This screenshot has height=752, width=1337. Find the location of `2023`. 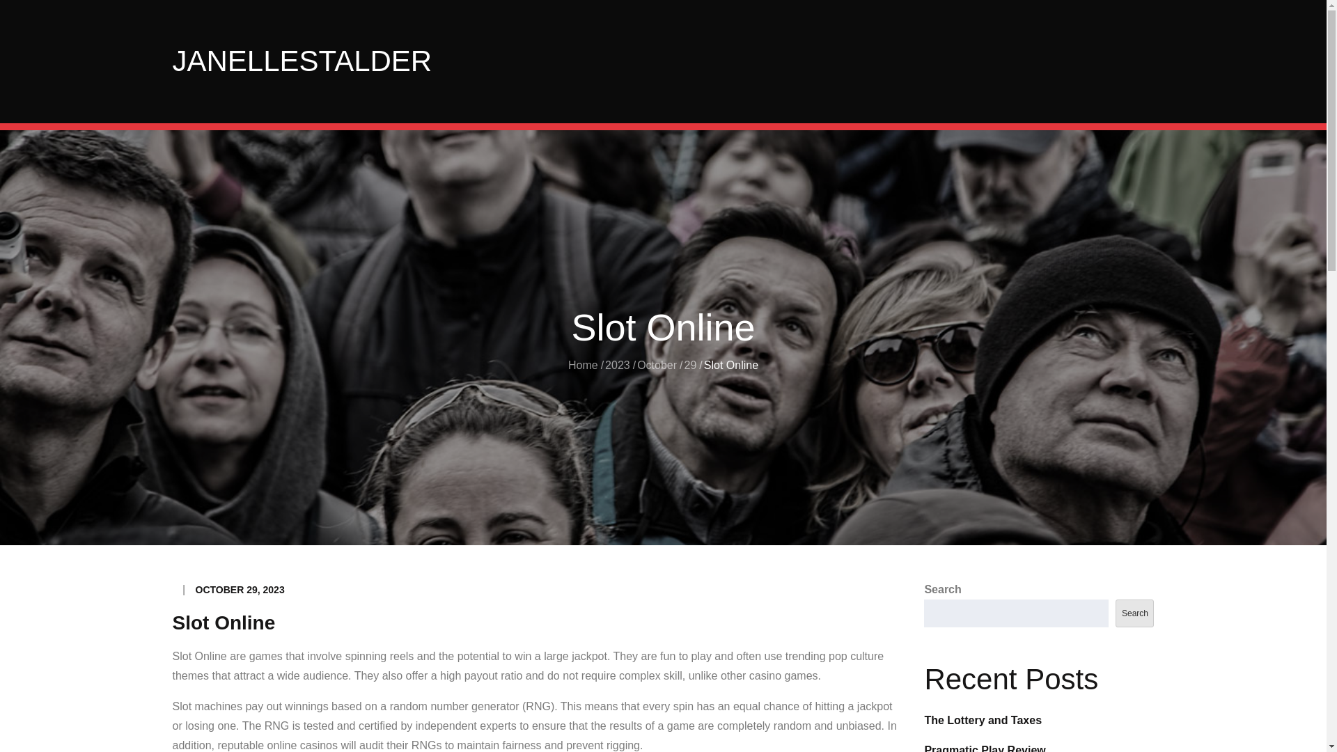

2023 is located at coordinates (617, 365).